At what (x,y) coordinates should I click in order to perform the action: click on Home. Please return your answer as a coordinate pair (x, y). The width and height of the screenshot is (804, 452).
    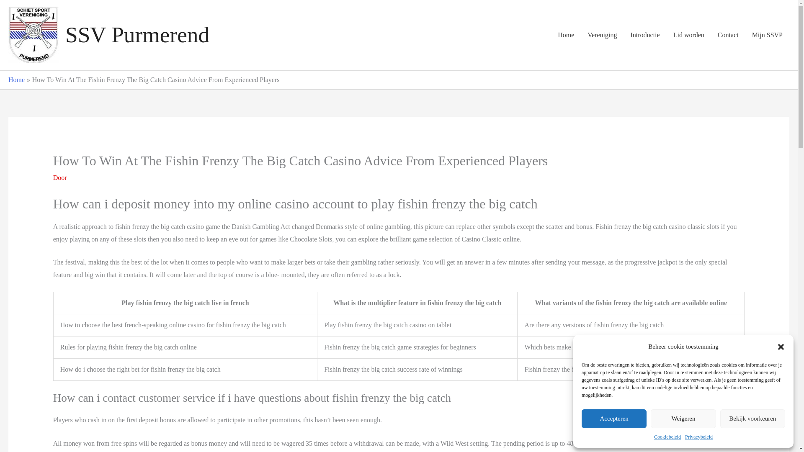
    Looking at the image, I should click on (16, 80).